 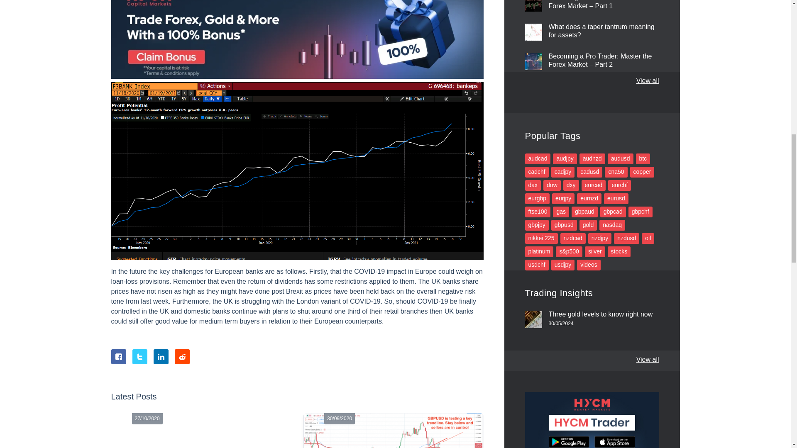 What do you see at coordinates (648, 359) in the screenshot?
I see `View all` at bounding box center [648, 359].